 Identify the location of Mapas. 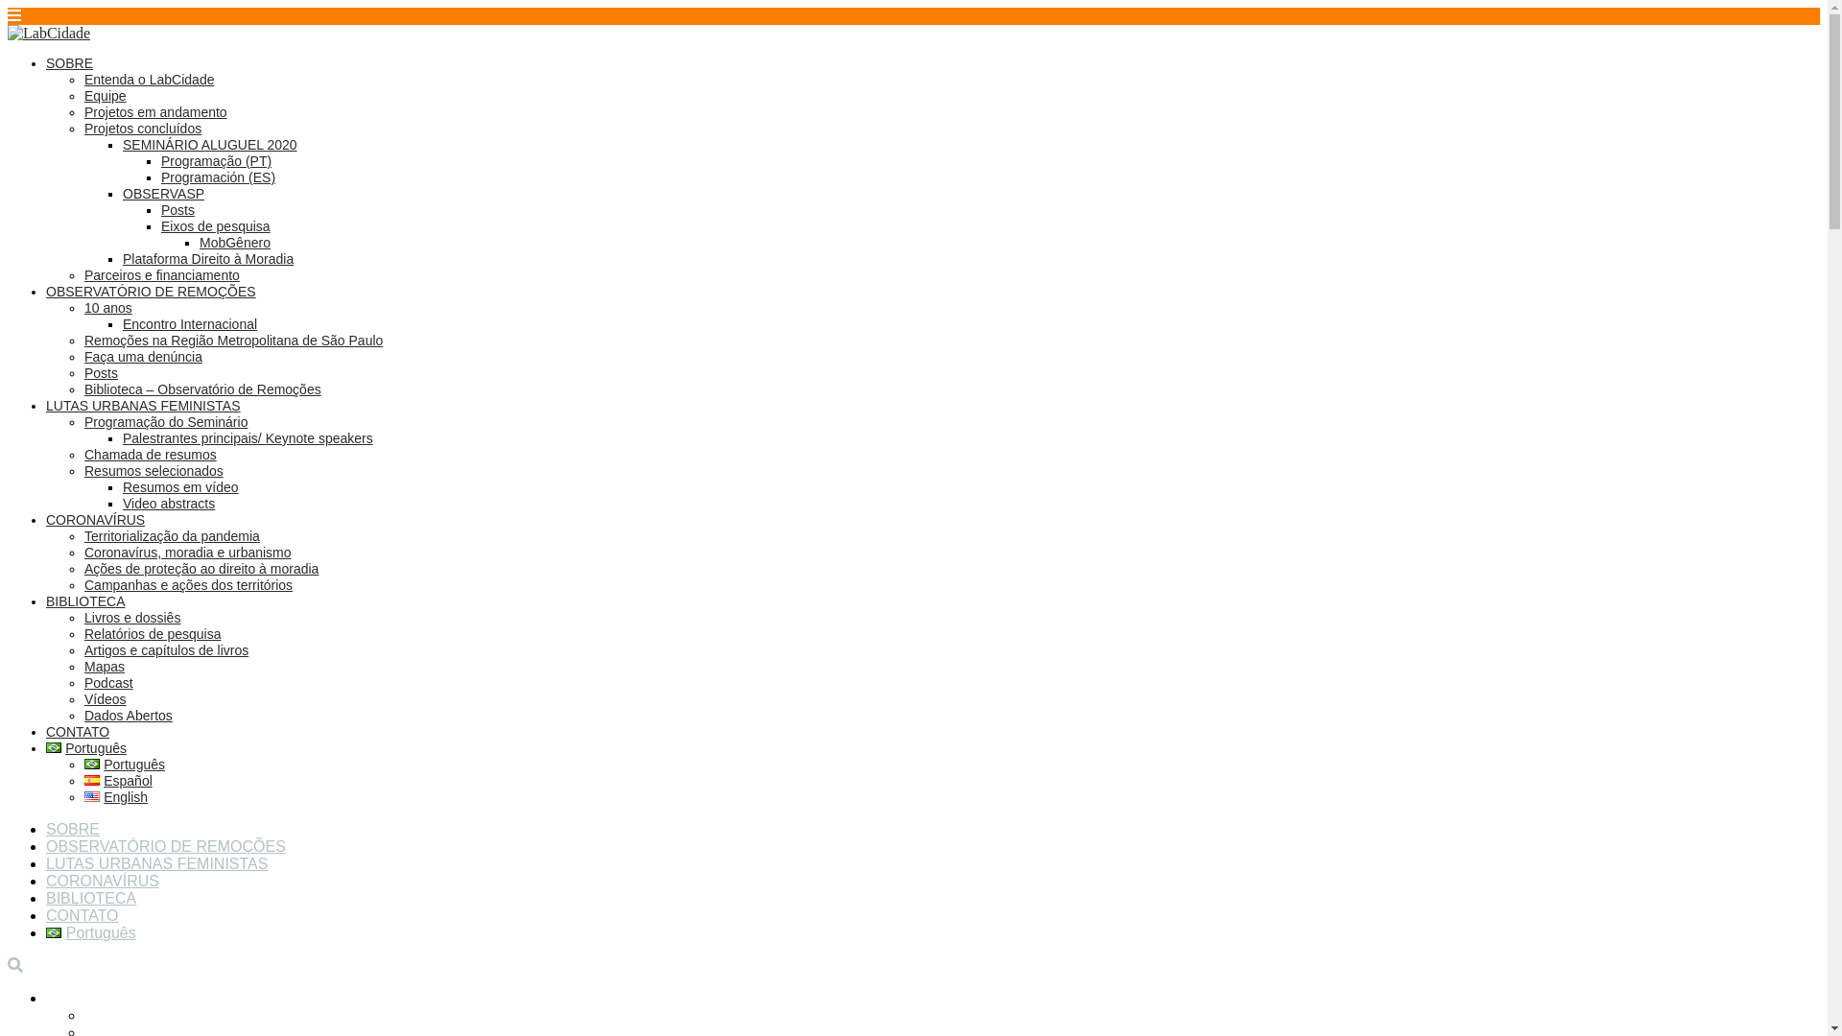
(105, 667).